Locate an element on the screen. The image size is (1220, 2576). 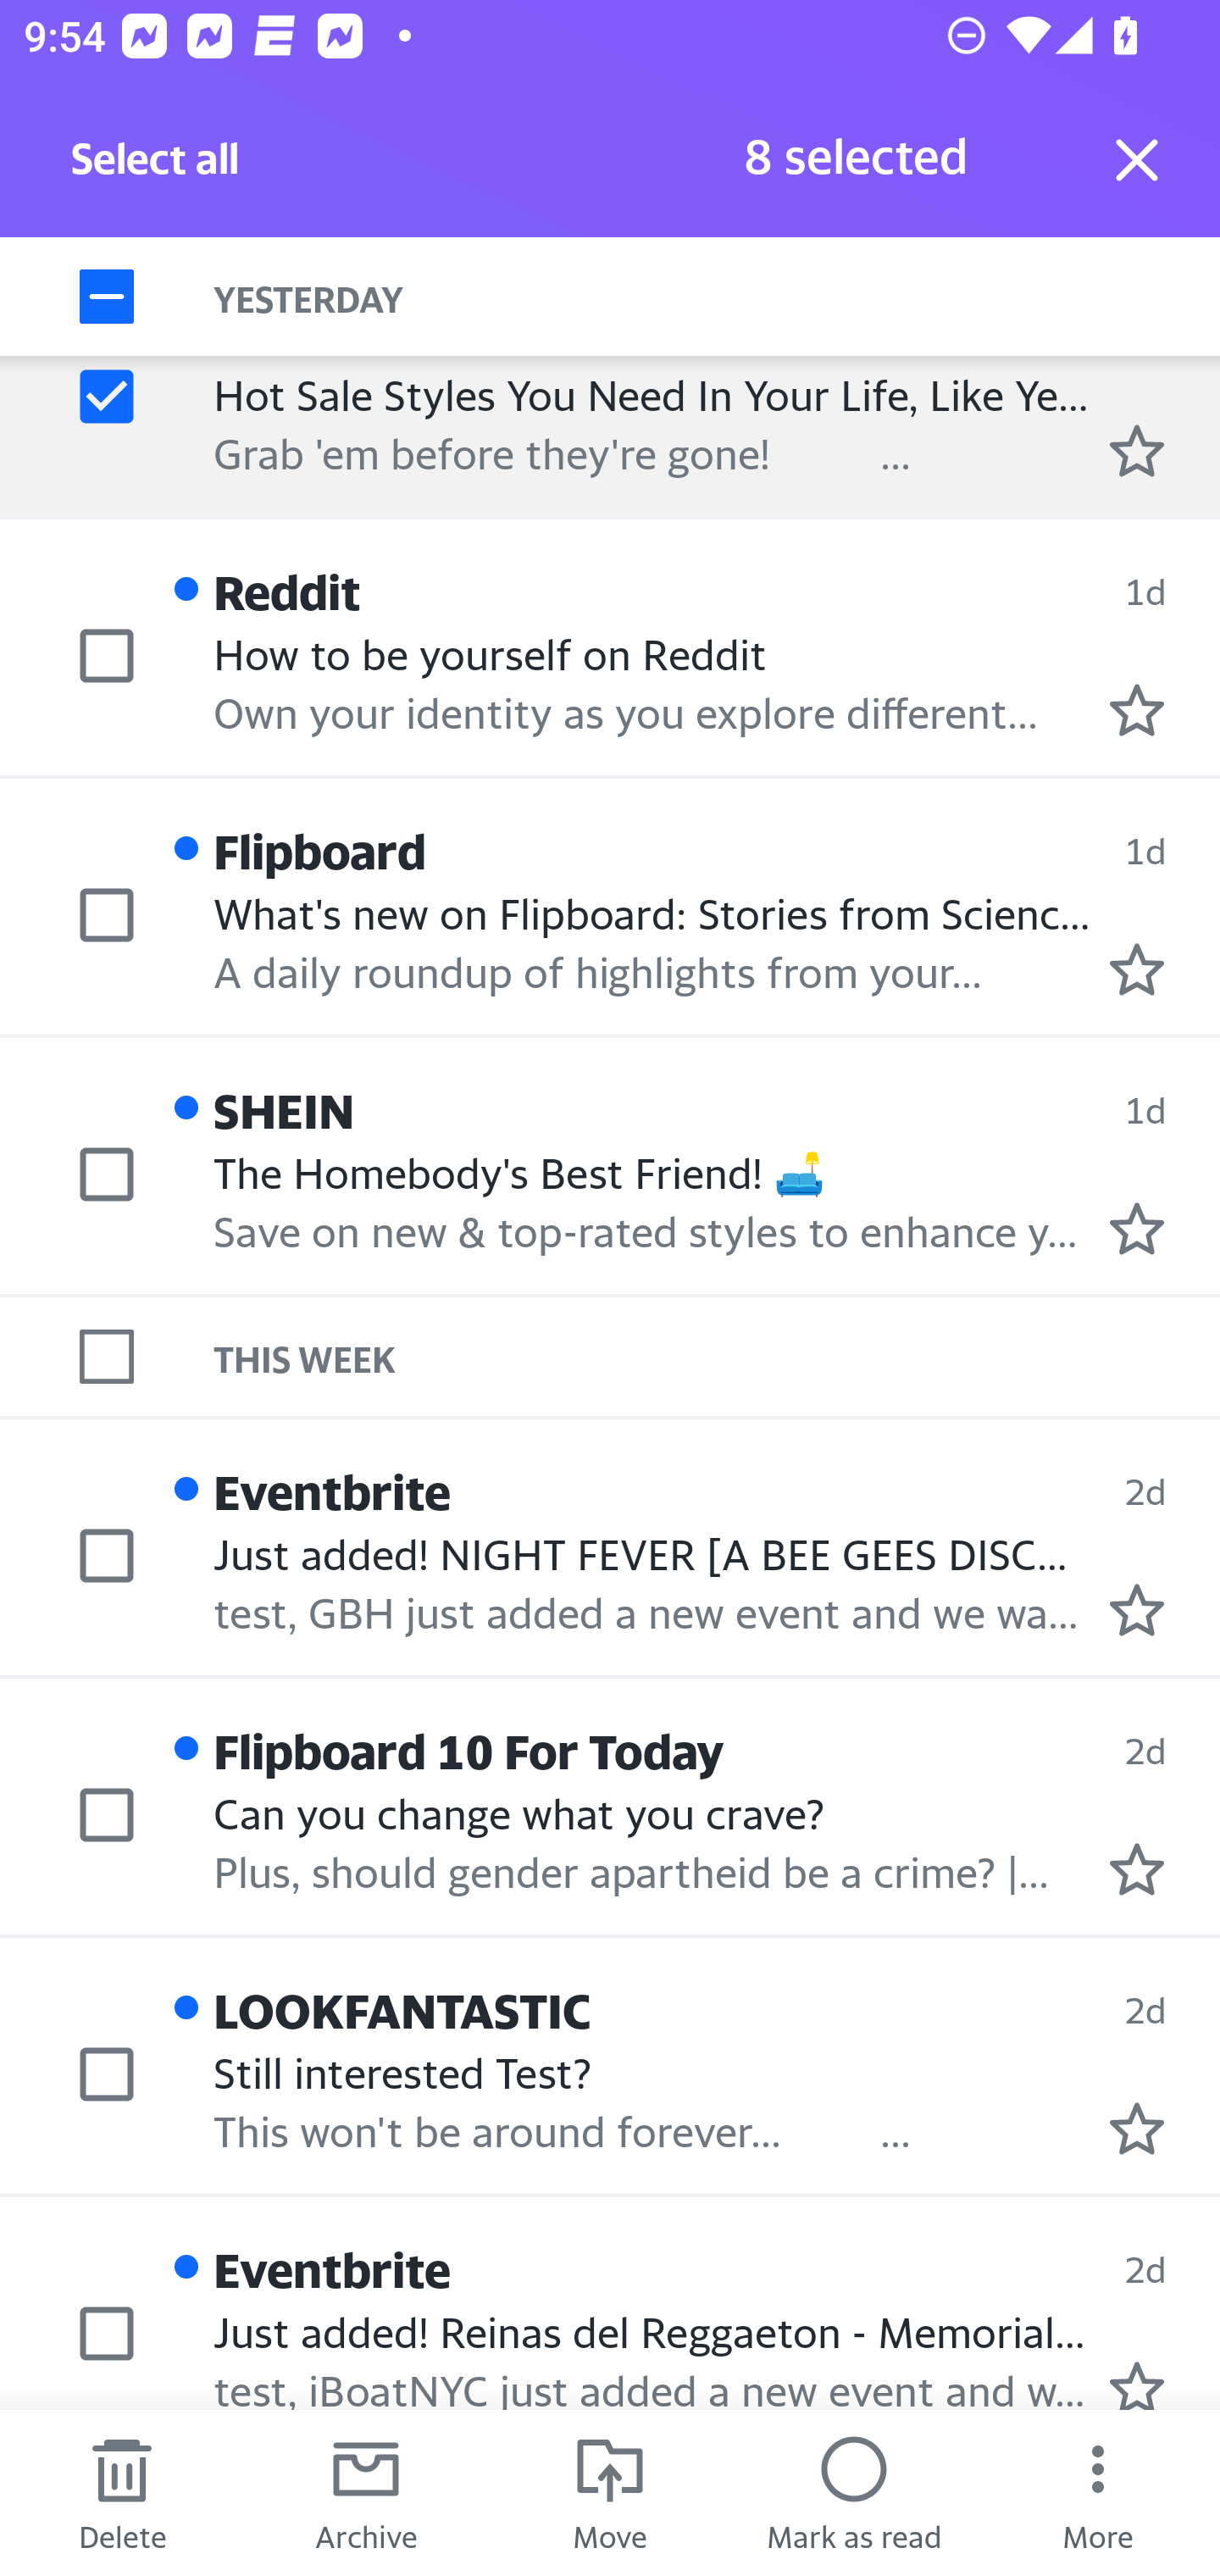
More is located at coordinates (1098, 2493).